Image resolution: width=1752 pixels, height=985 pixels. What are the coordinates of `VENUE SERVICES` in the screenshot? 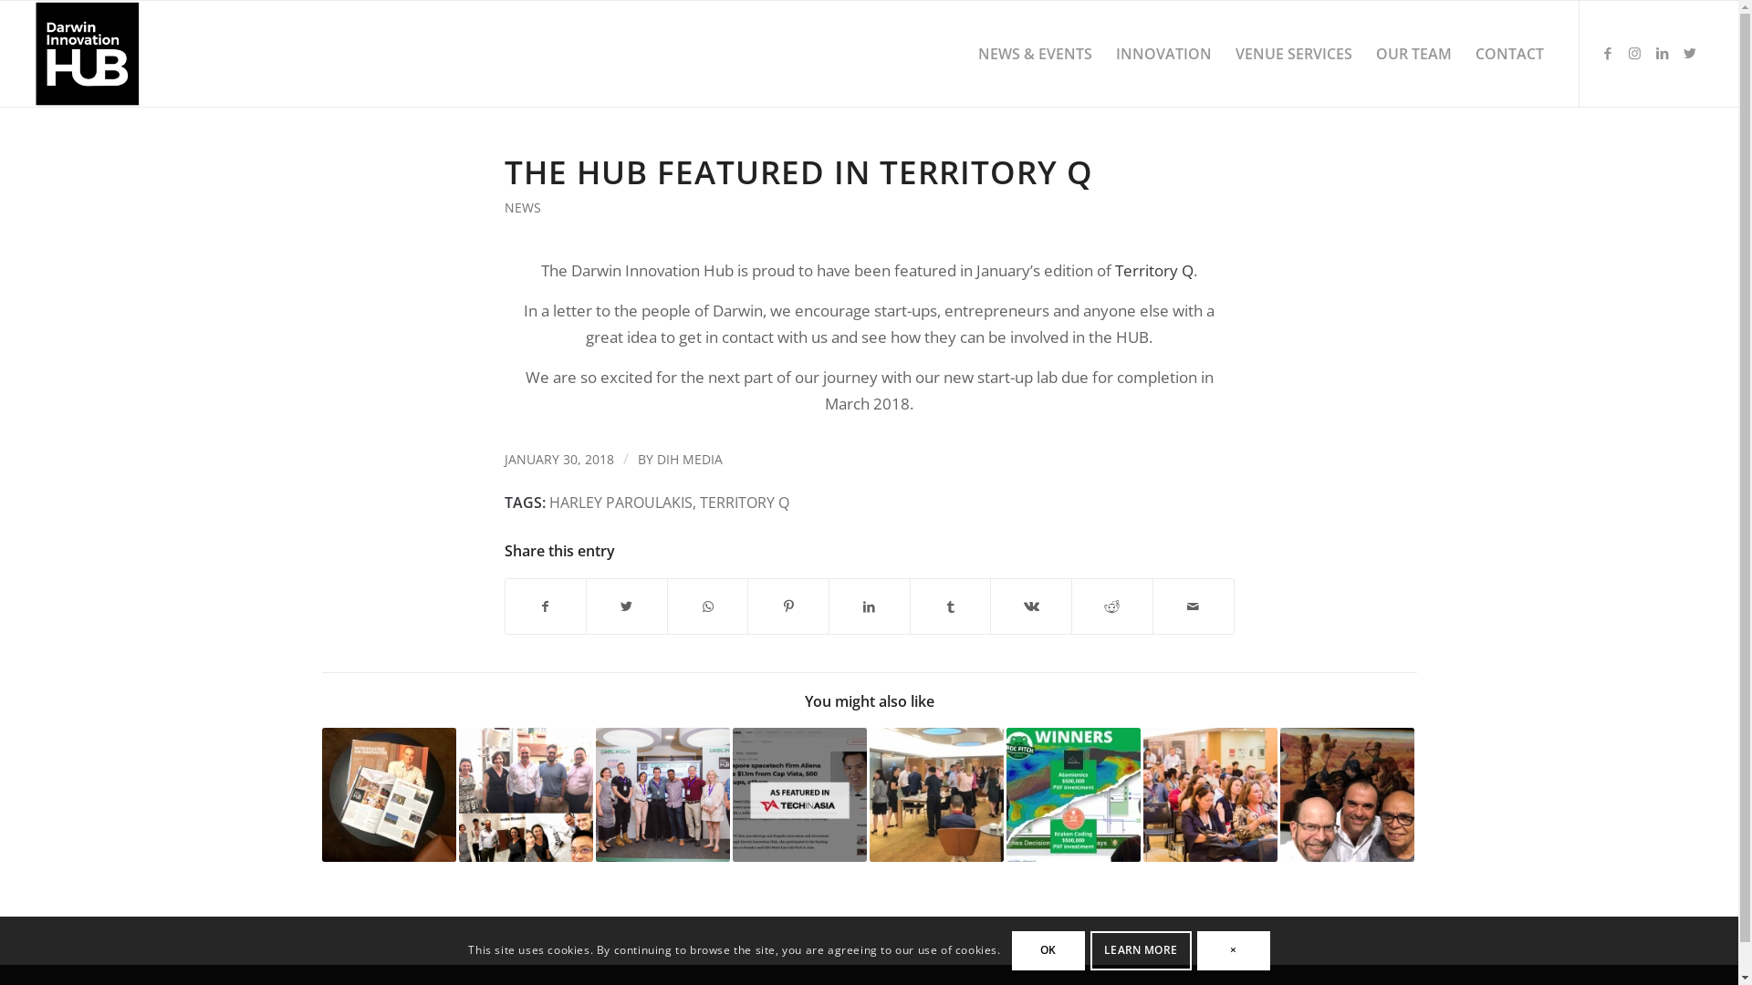 It's located at (1294, 54).